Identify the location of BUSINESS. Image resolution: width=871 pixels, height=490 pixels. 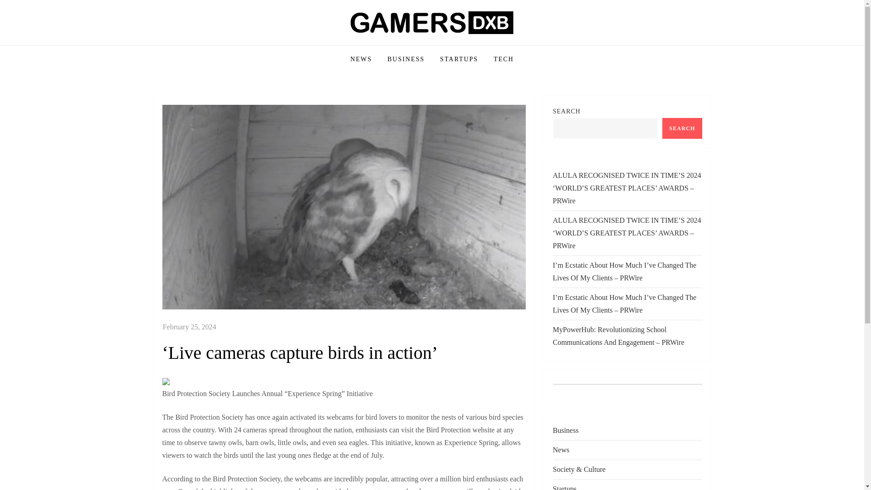
(406, 59).